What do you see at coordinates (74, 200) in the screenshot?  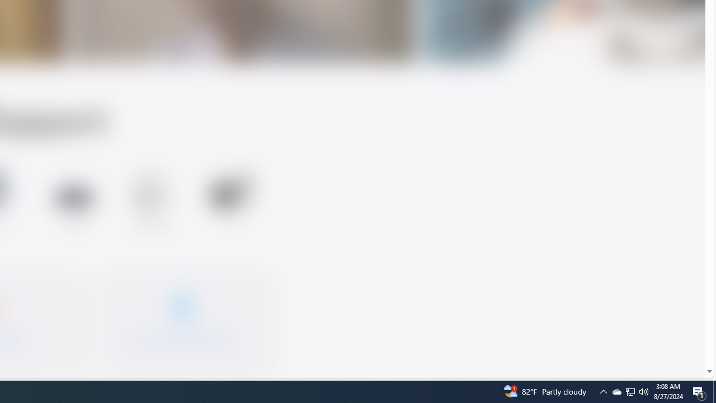 I see `Apple Vision Pro Support` at bounding box center [74, 200].